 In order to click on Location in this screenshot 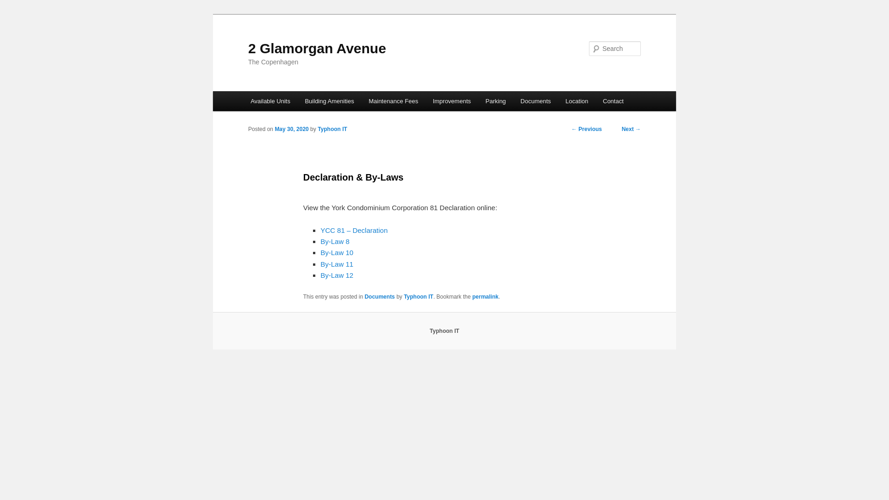, I will do `click(577, 101)`.